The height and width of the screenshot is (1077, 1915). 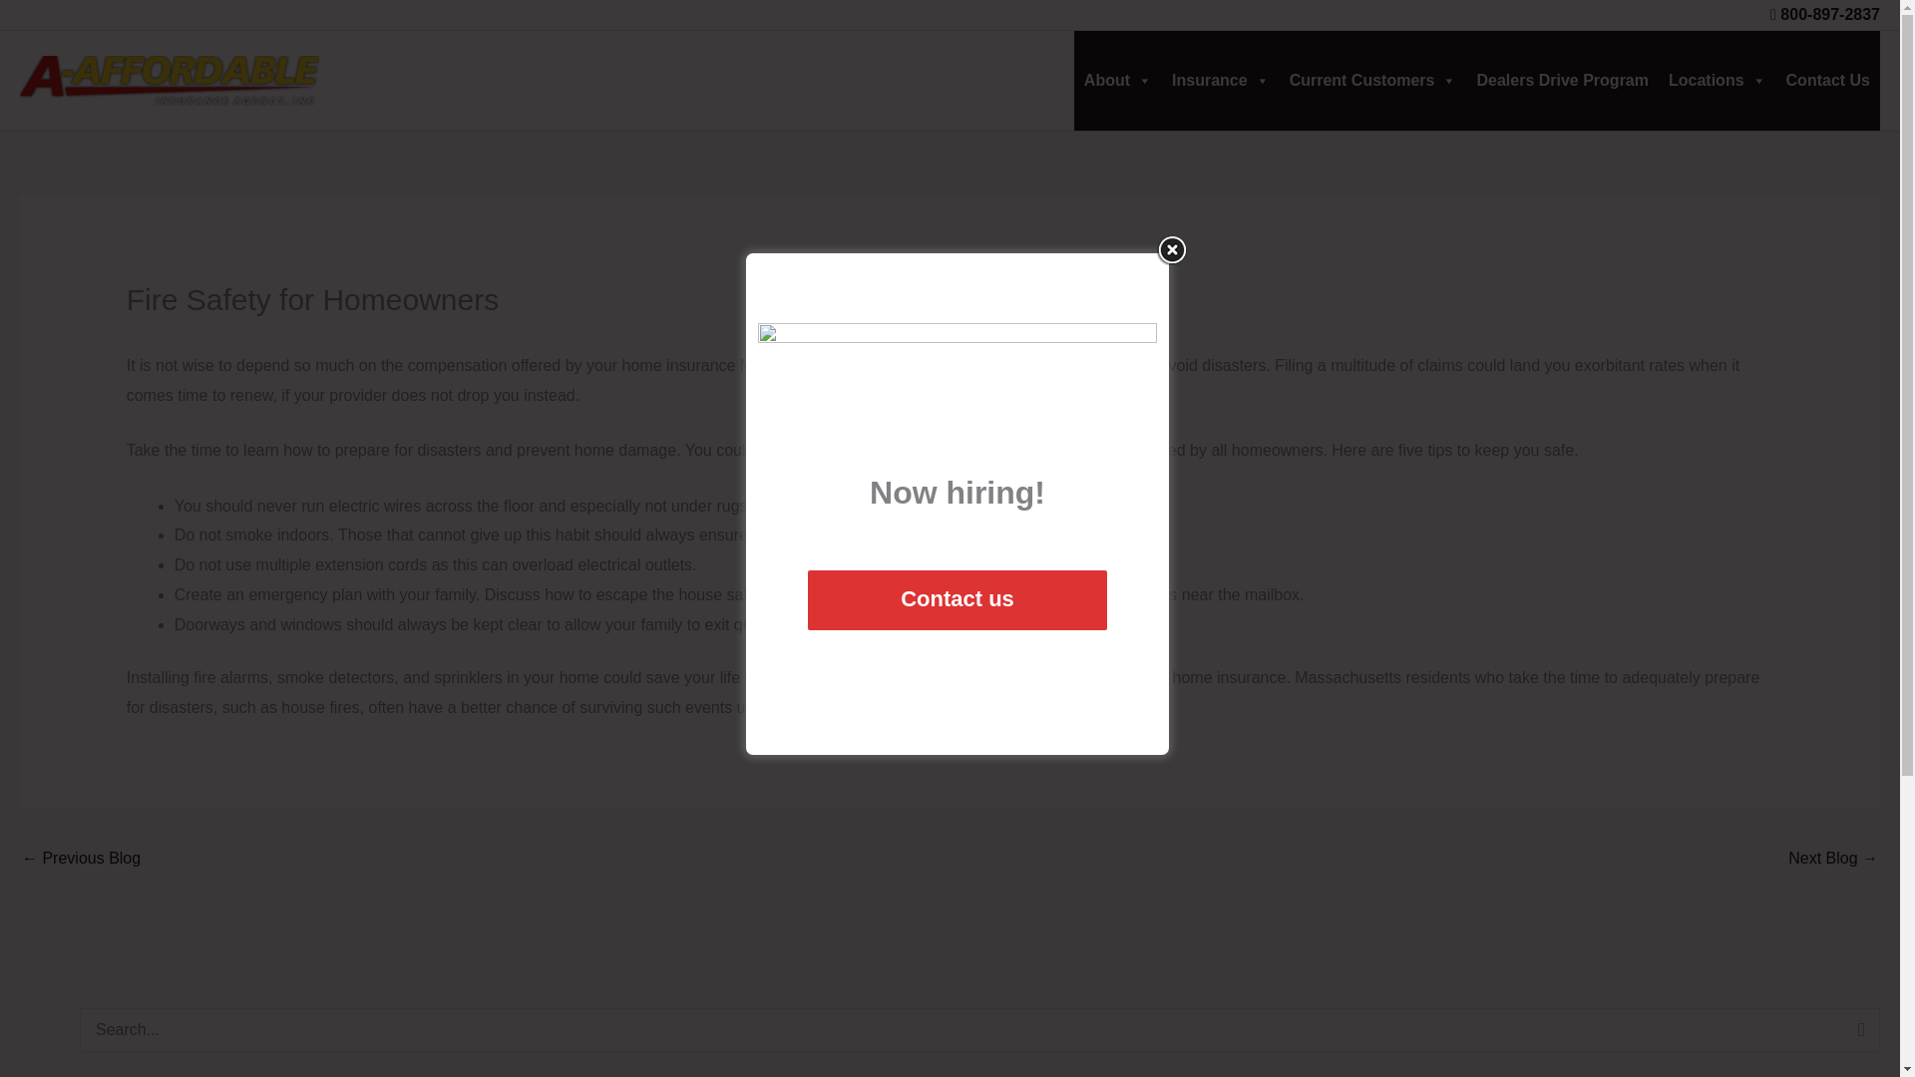 I want to click on Current Customers, so click(x=1372, y=80).